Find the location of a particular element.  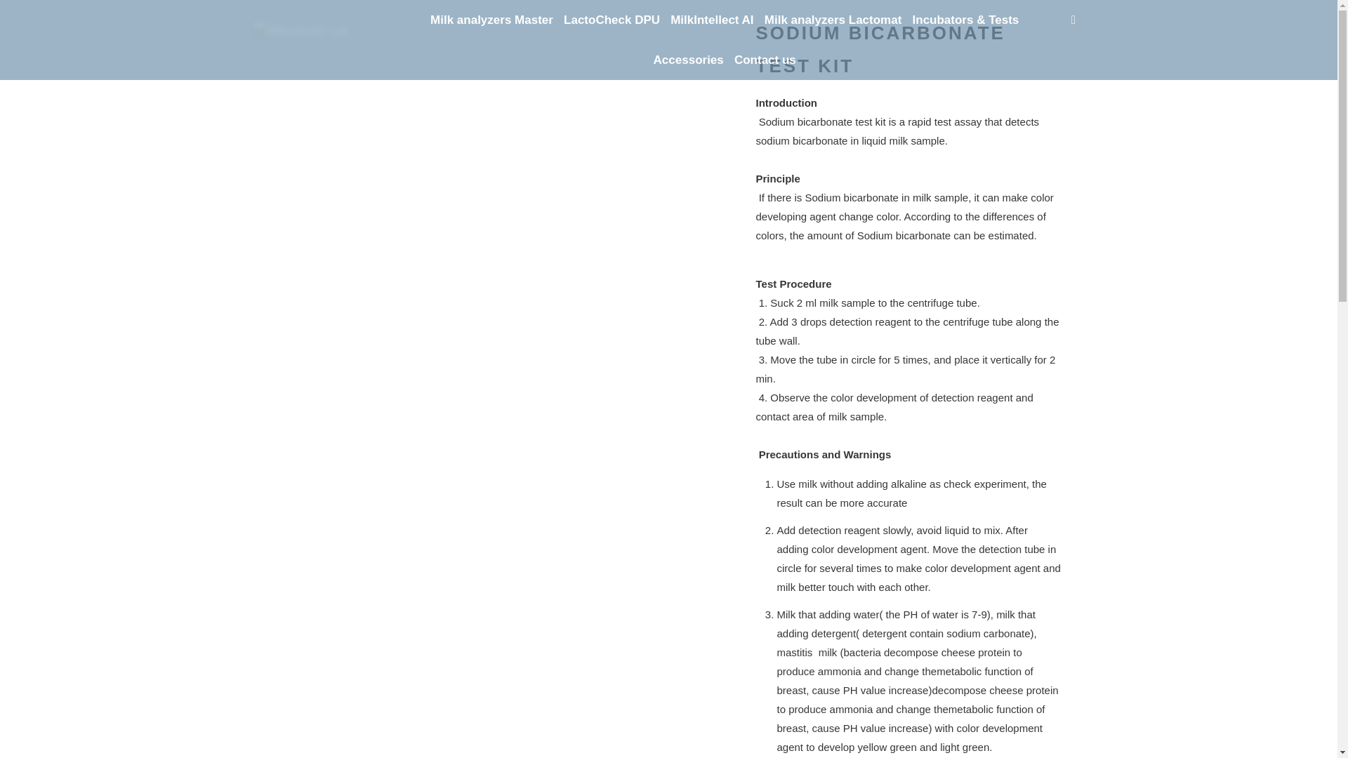

Milkotester Ltd is located at coordinates (317, 39).